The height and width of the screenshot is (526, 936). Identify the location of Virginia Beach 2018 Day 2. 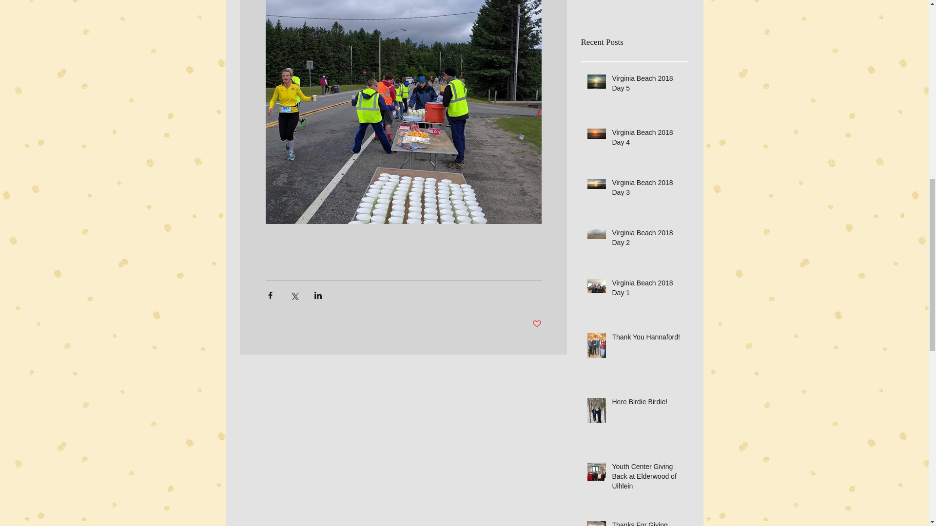
(647, 240).